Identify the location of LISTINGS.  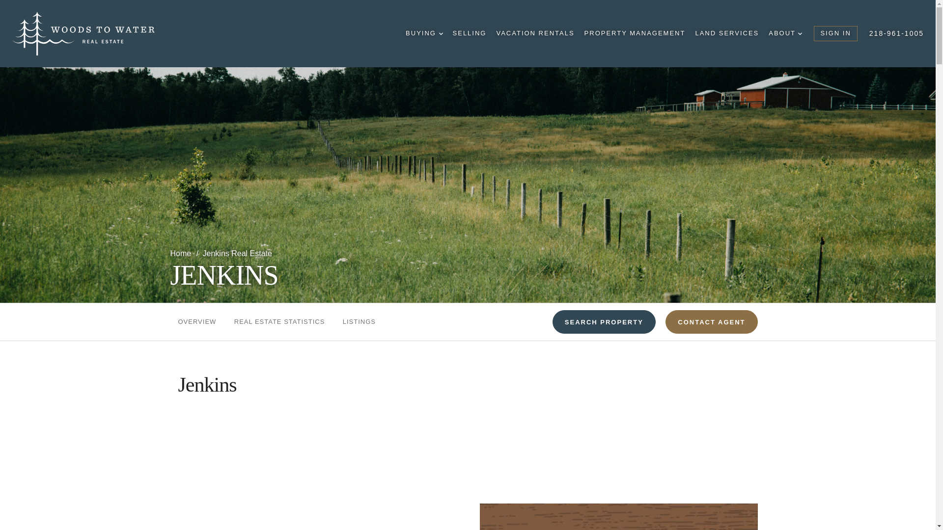
(359, 322).